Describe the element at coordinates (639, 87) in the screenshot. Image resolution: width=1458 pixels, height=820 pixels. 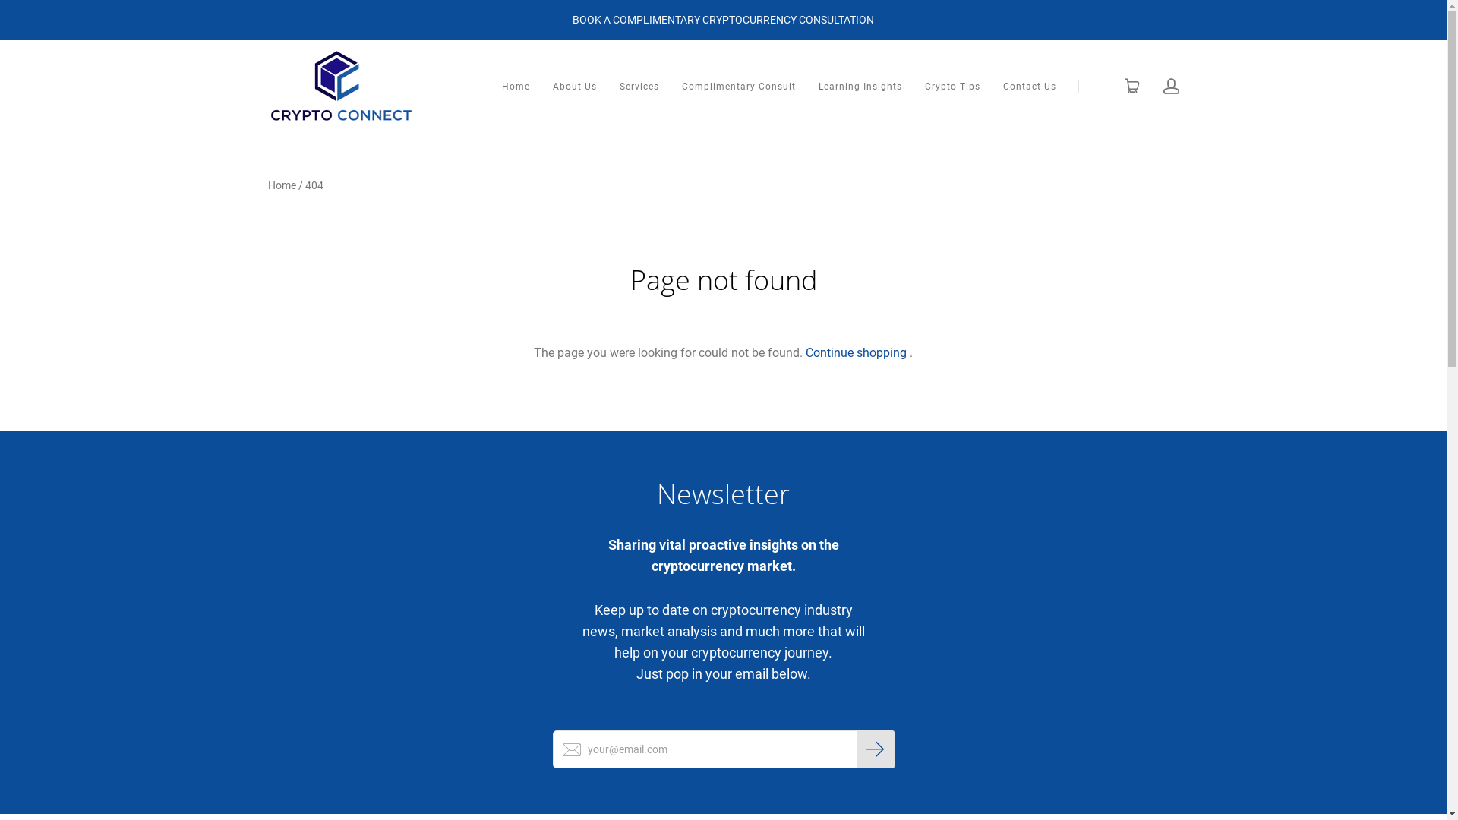
I see `Services` at that location.